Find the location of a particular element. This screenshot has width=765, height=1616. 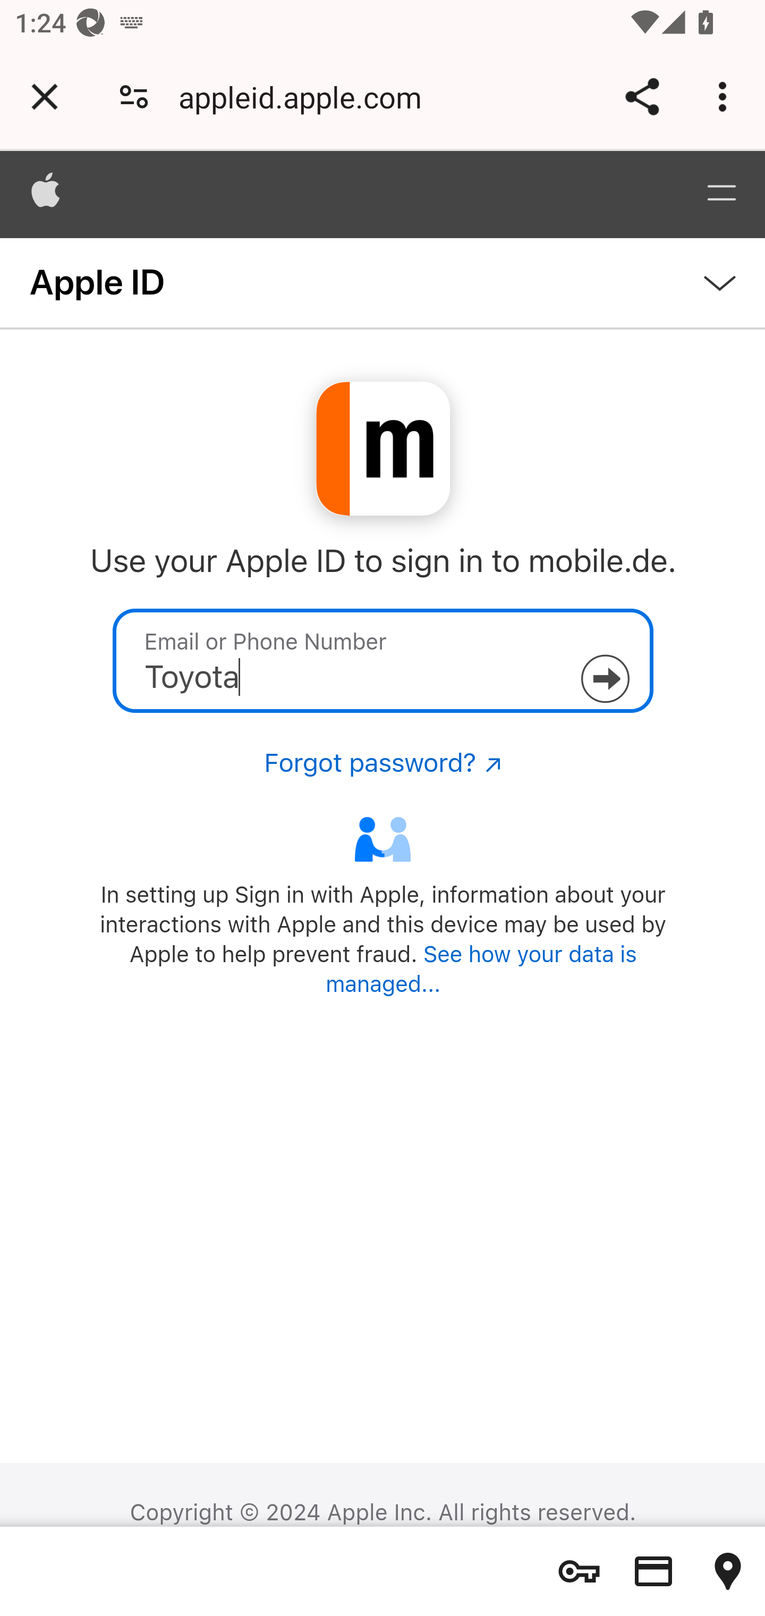

Menu is located at coordinates (721, 193).